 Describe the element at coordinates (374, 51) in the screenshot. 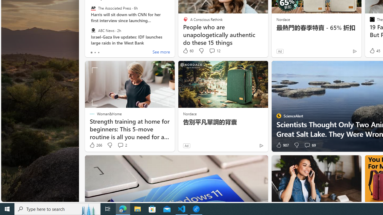

I see `45 Like` at that location.